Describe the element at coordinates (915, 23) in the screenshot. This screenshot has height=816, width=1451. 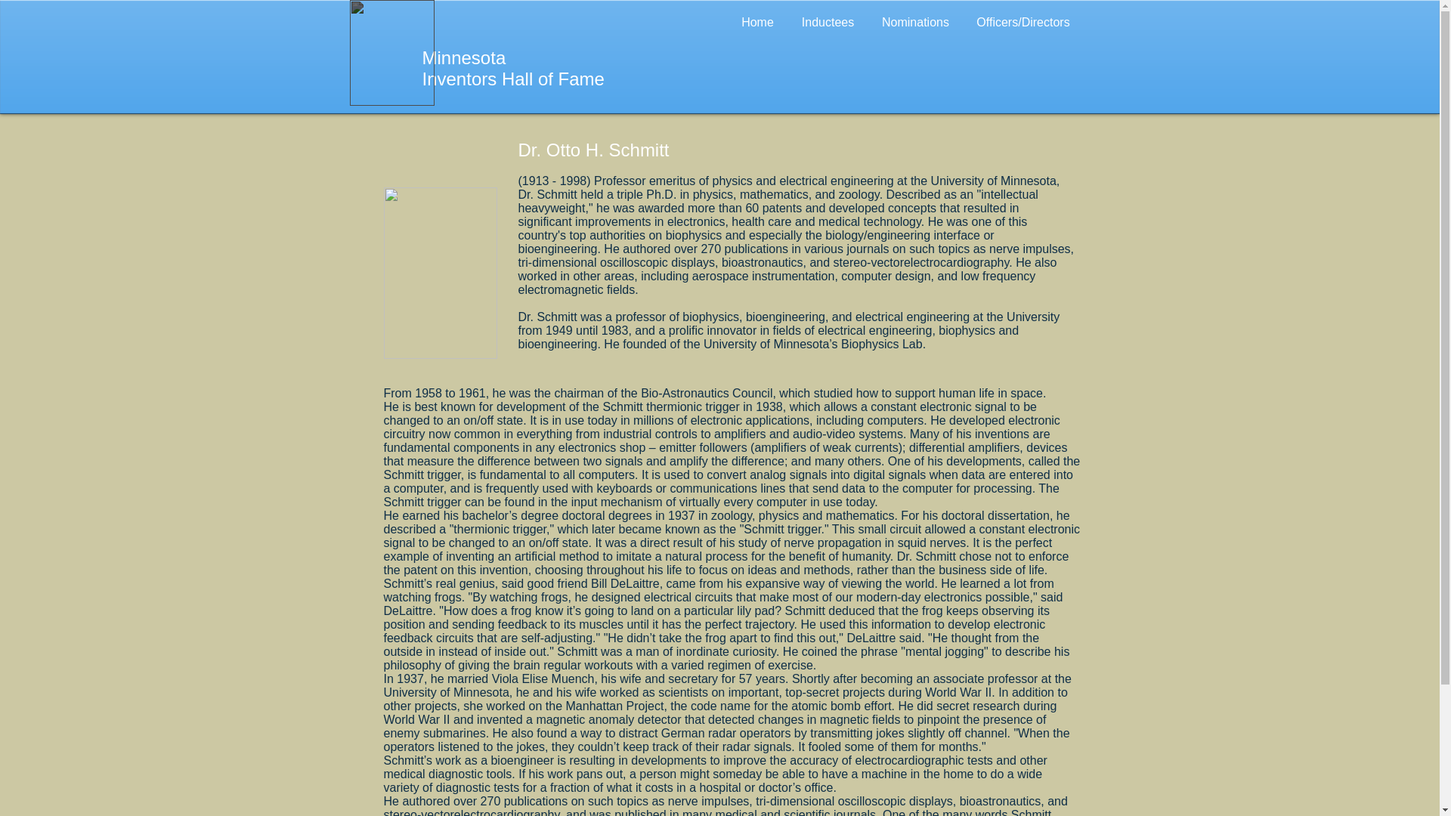
I see `Nominations` at that location.